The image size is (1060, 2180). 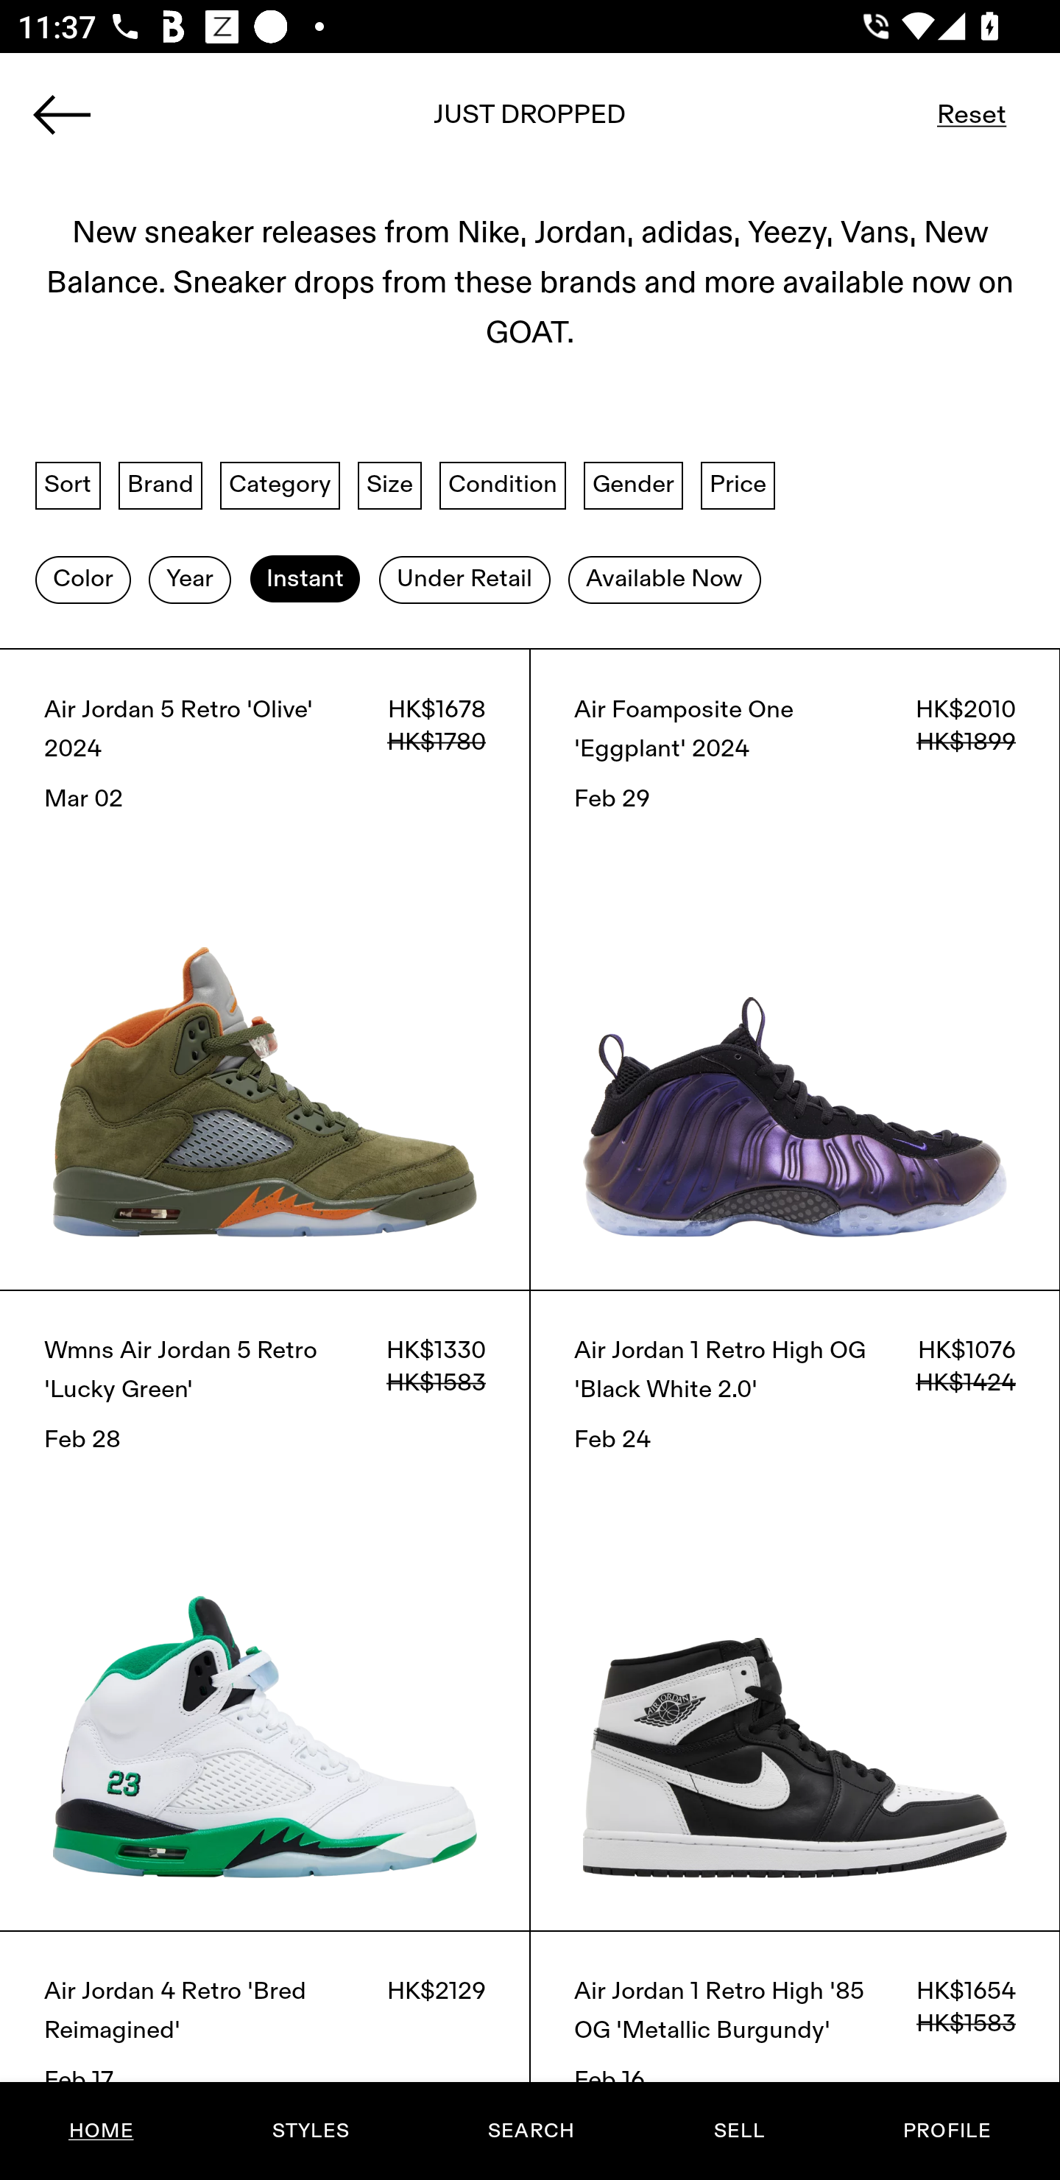 I want to click on Instant, so click(x=305, y=578).